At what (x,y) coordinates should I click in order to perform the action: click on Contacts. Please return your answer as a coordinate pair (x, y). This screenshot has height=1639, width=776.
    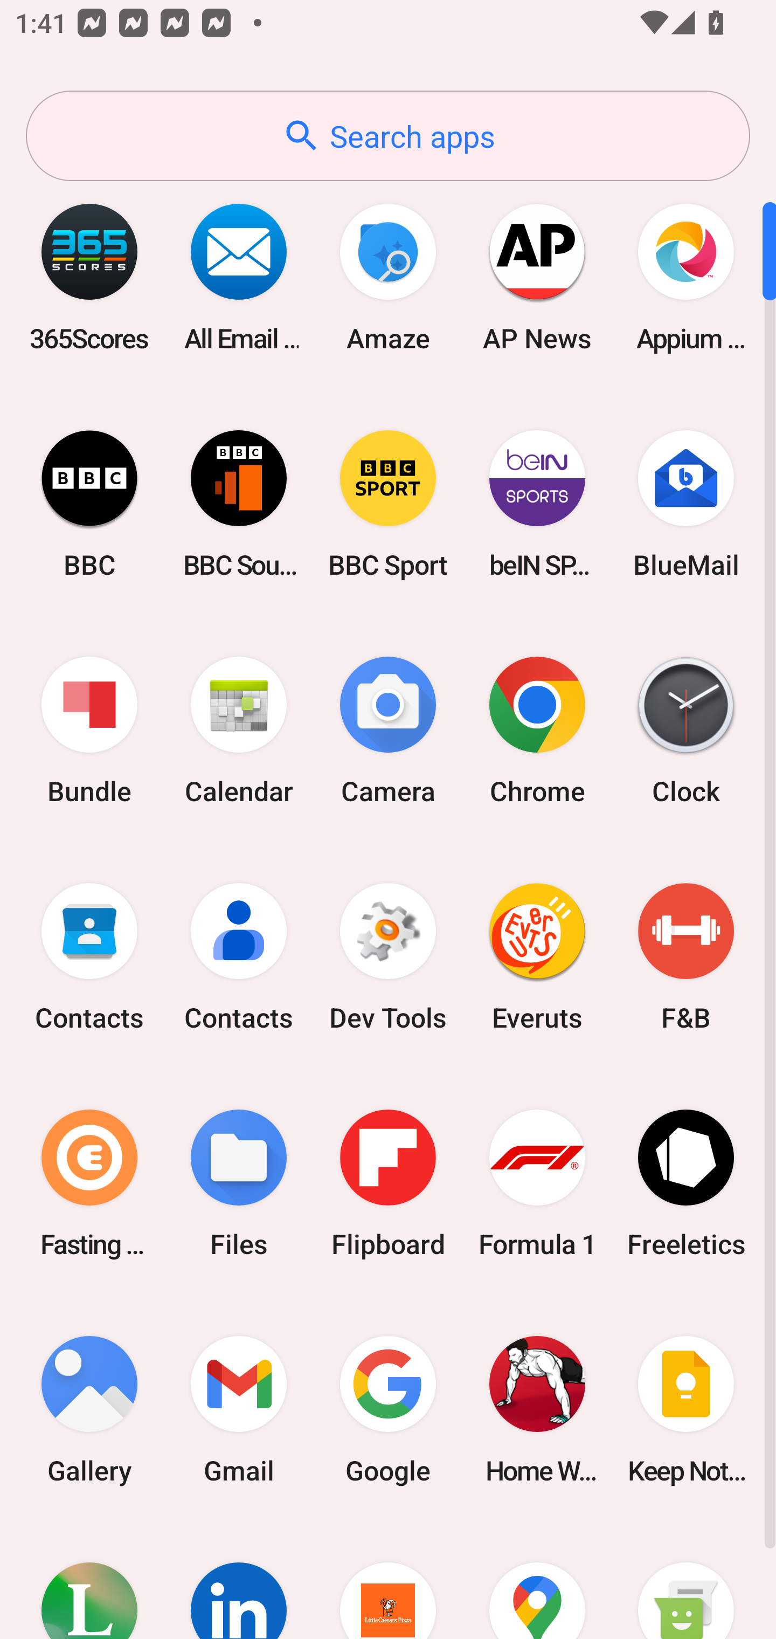
    Looking at the image, I should click on (89, 957).